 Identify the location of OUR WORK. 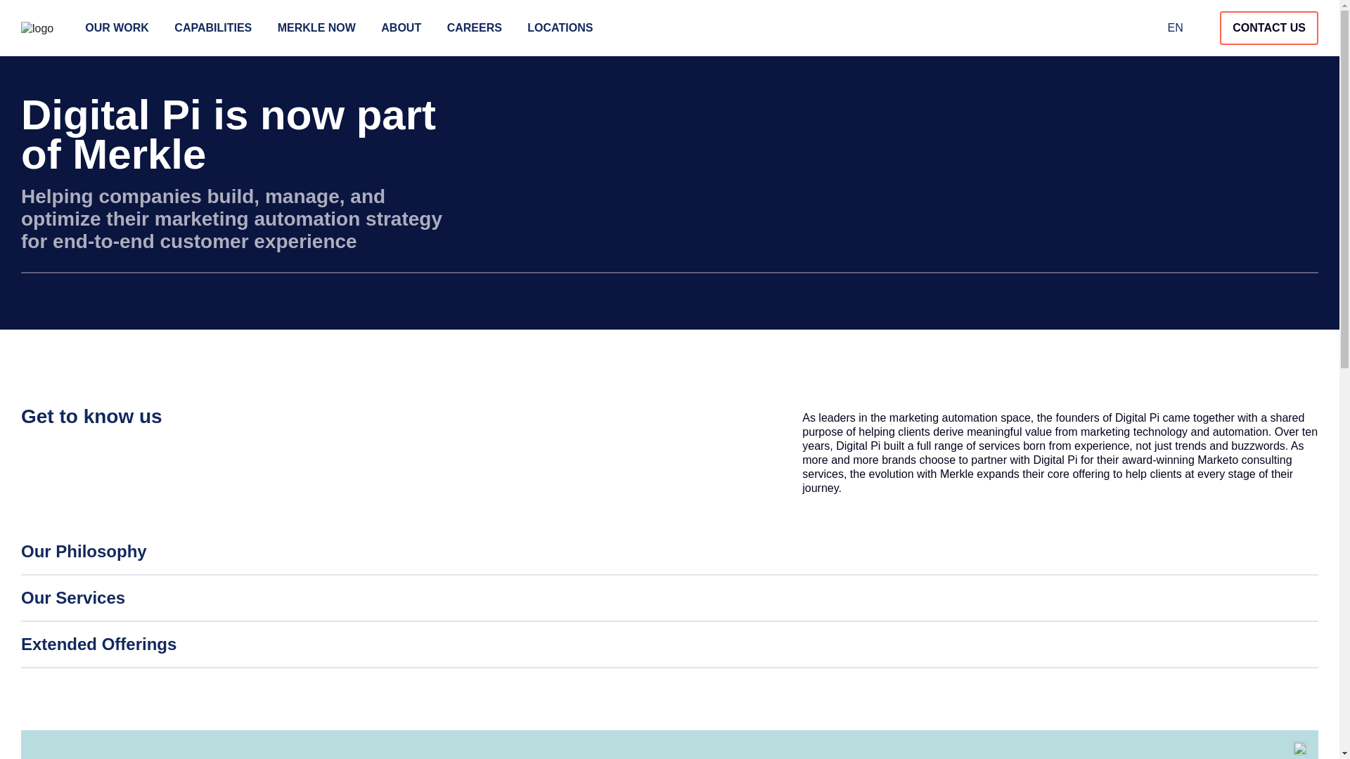
(117, 28).